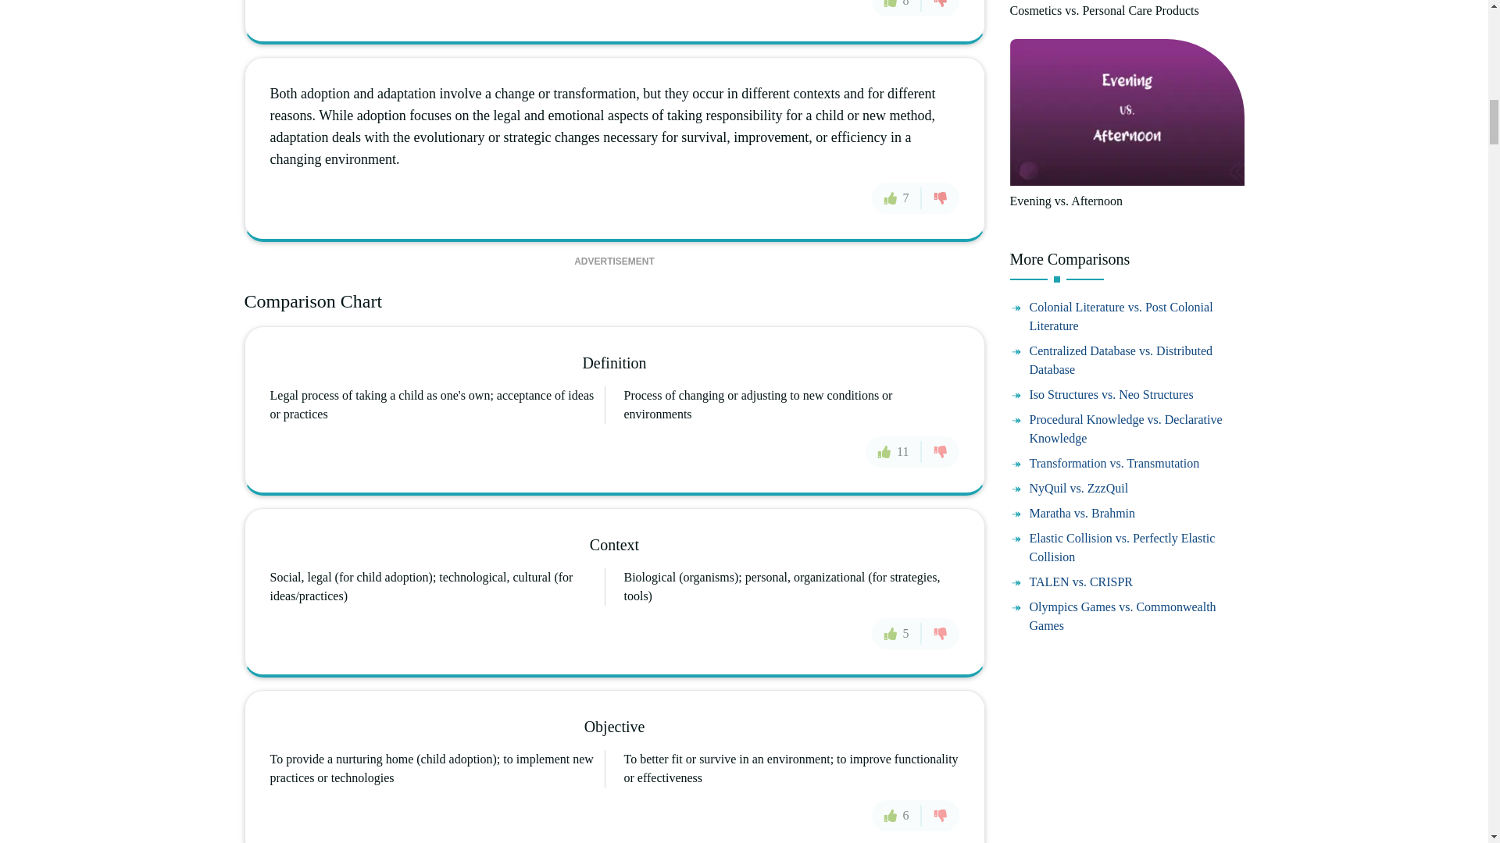 This screenshot has width=1500, height=843. I want to click on 5, so click(897, 633).